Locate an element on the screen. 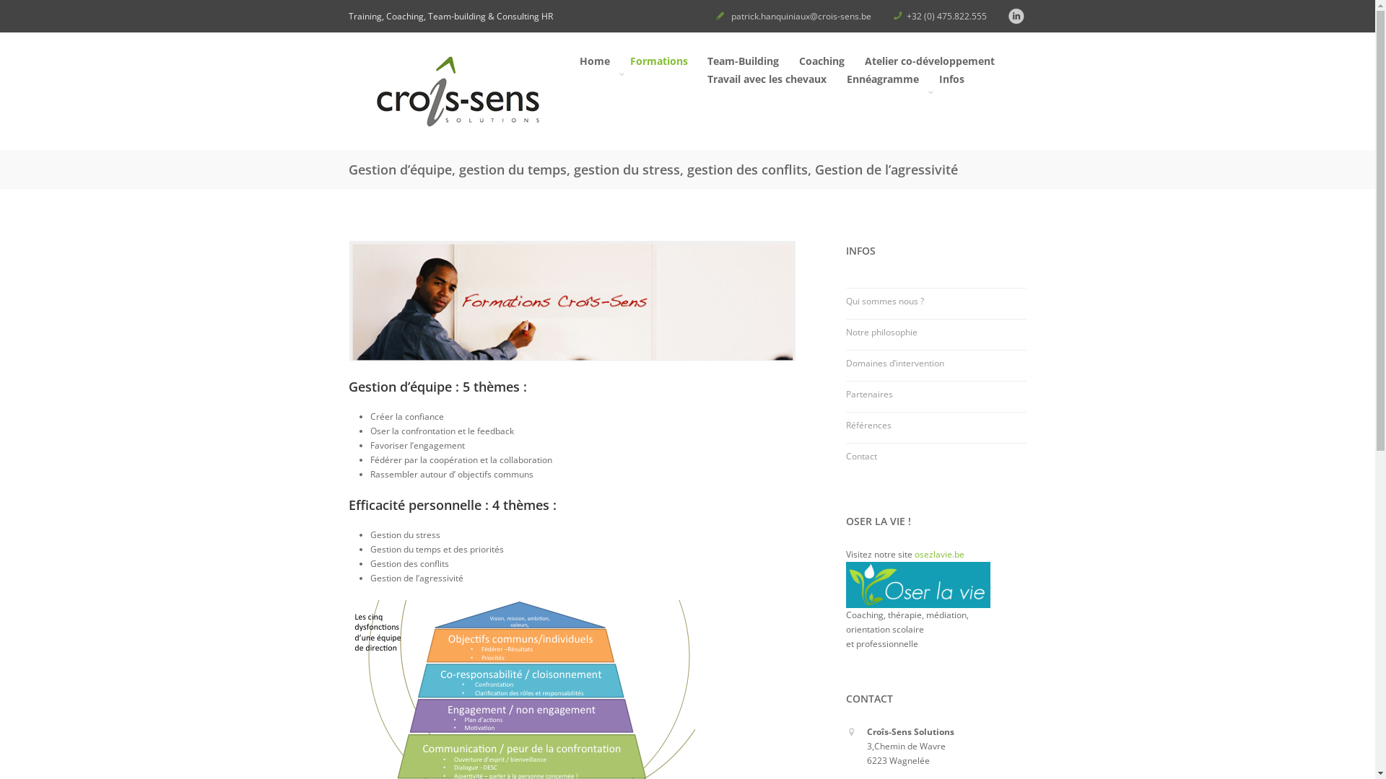 This screenshot has width=1386, height=779. Travail avec les chevaux is located at coordinates (767, 81).